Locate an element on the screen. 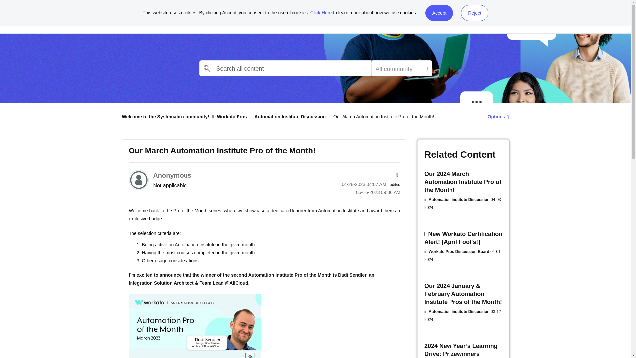 The width and height of the screenshot is (636, 358). Accept is located at coordinates (439, 13).